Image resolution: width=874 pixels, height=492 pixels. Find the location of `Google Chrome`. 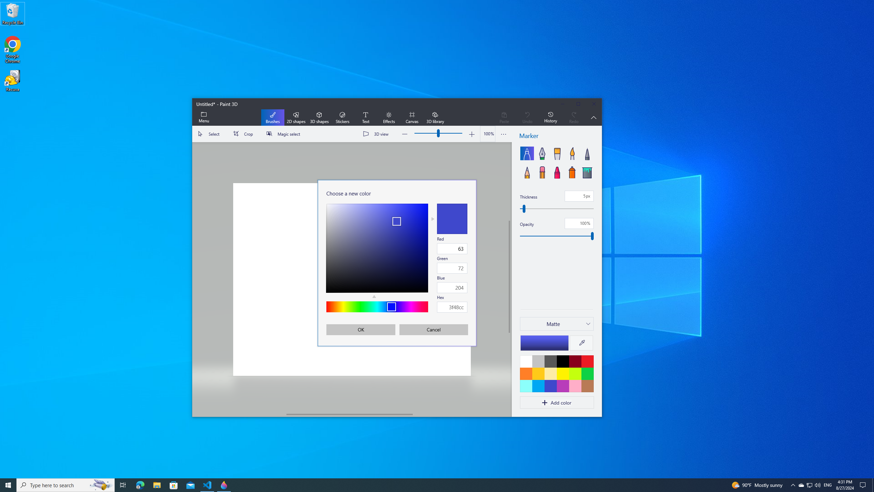

Google Chrome is located at coordinates (13, 50).